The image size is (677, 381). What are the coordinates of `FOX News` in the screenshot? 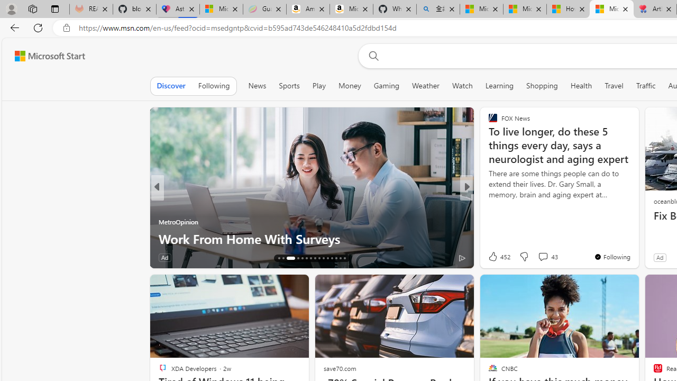 It's located at (488, 204).